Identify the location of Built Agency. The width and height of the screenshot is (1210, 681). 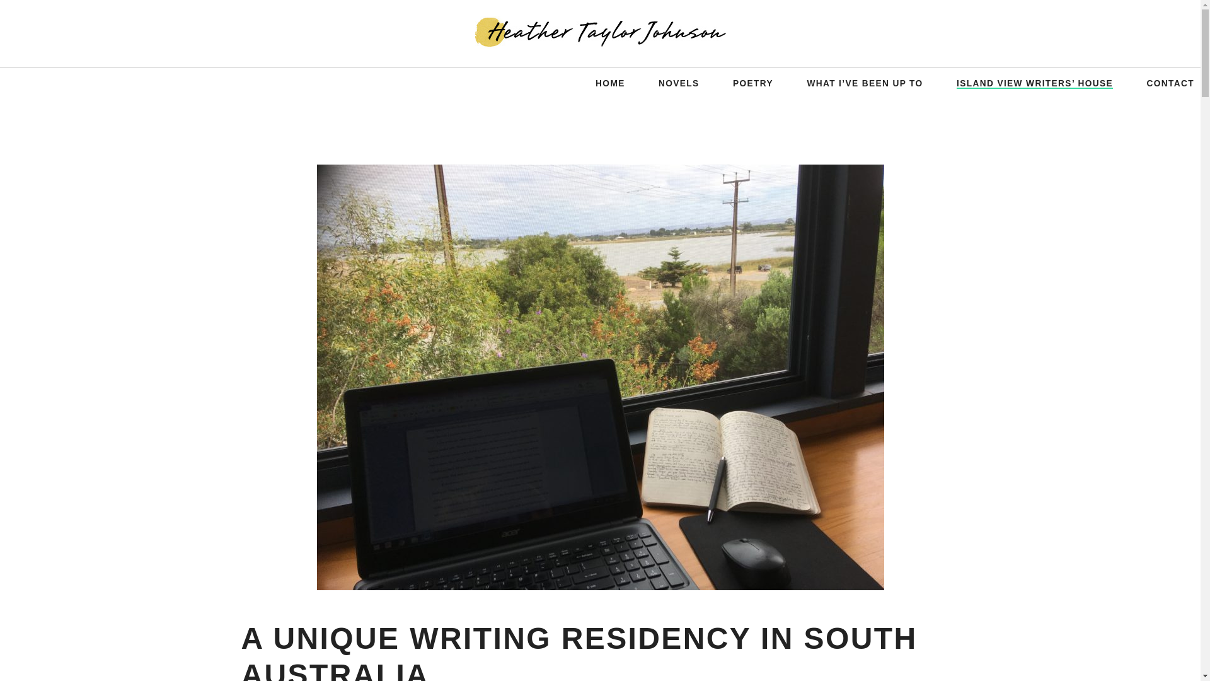
(136, 655).